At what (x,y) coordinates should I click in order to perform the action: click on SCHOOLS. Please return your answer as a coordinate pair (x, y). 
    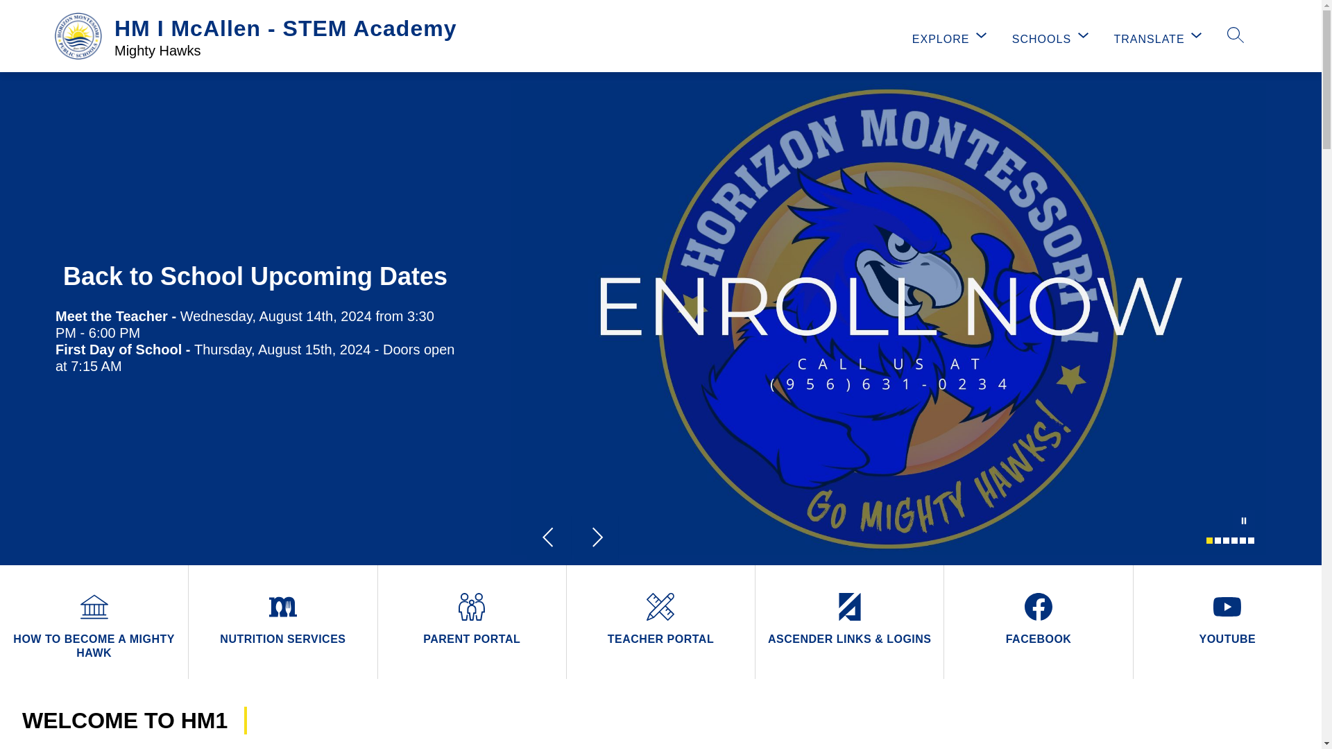
    Looking at the image, I should click on (1052, 37).